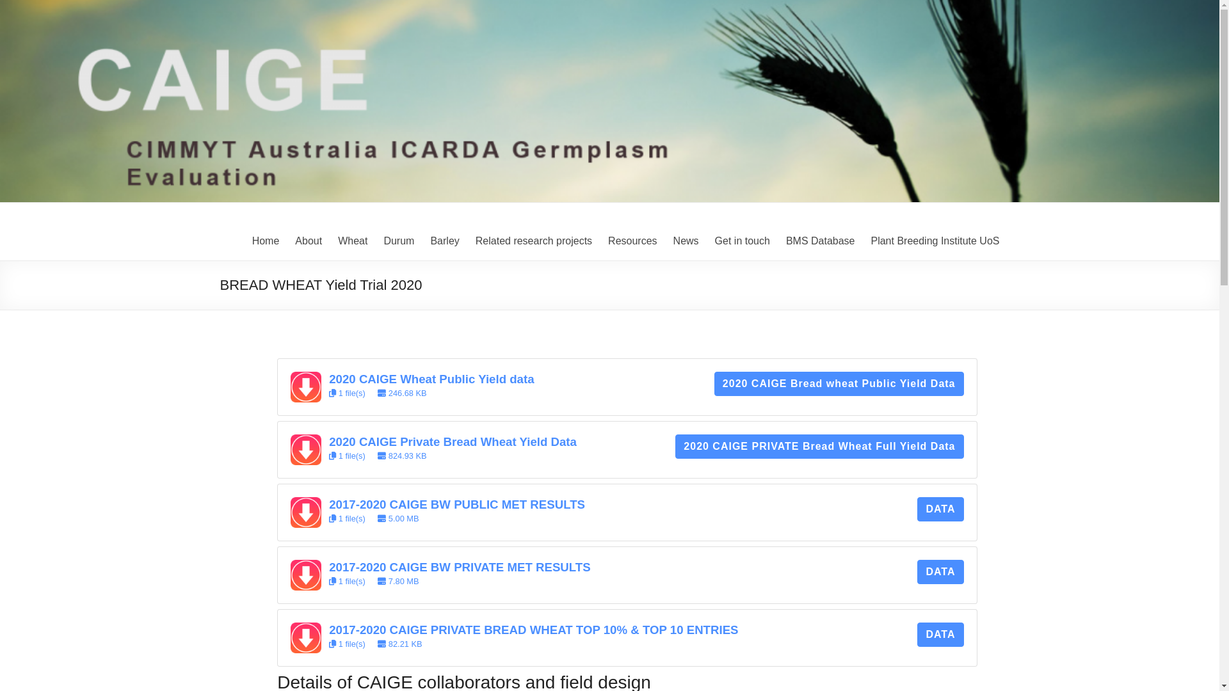  What do you see at coordinates (839, 384) in the screenshot?
I see `2020 CAIGE Bread wheat Public Yield Data` at bounding box center [839, 384].